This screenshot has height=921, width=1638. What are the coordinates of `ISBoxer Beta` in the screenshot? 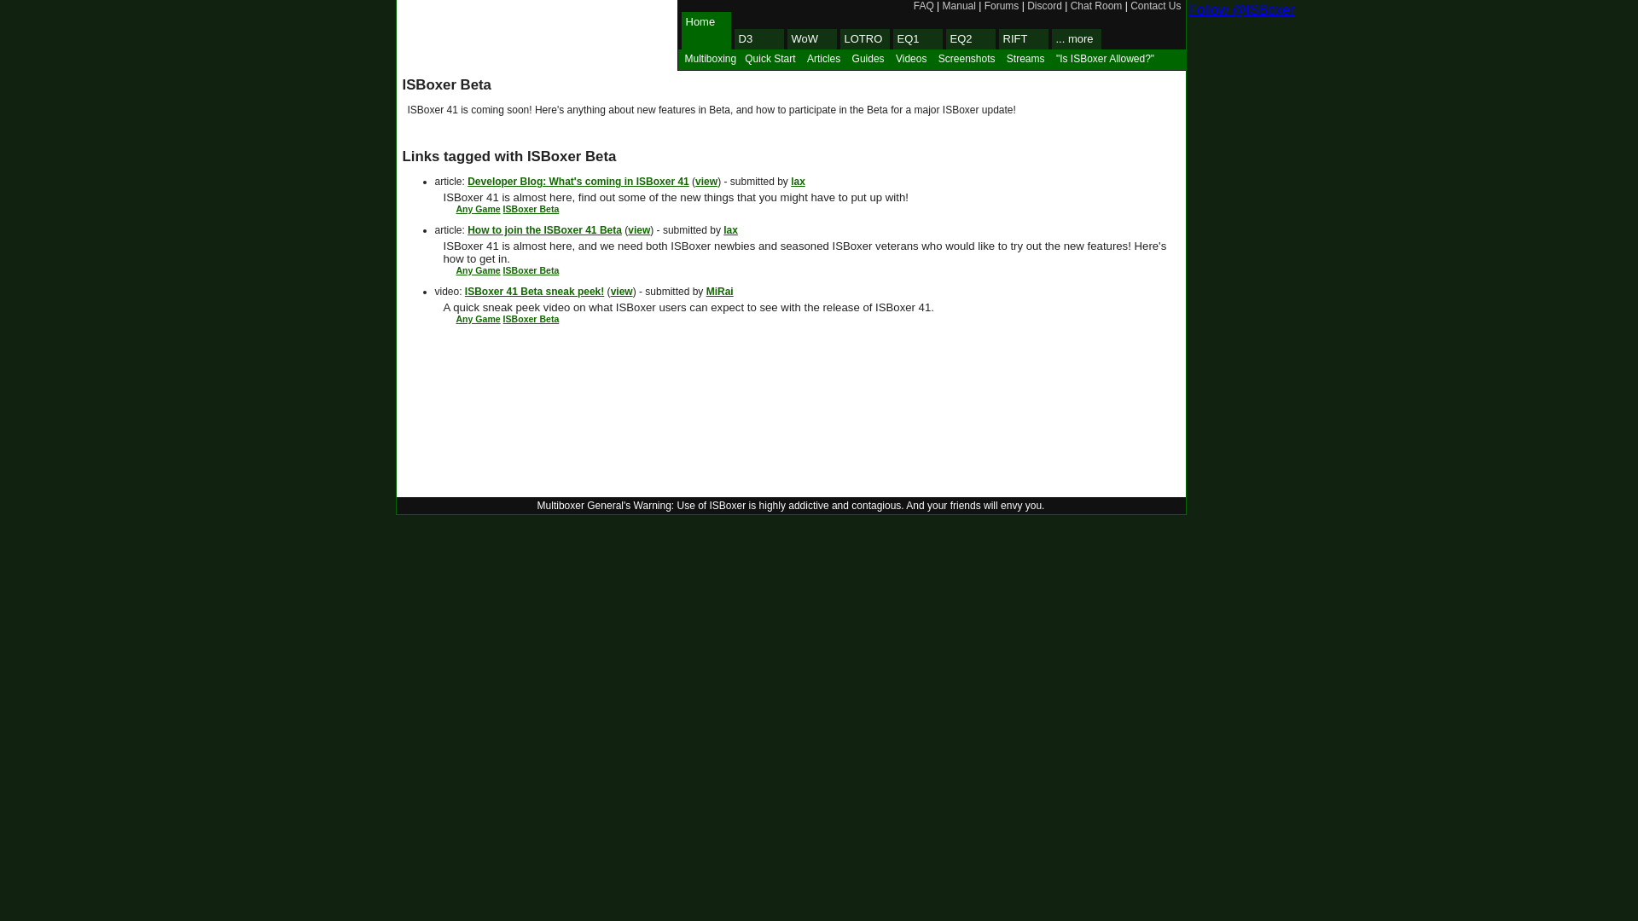 It's located at (531, 269).